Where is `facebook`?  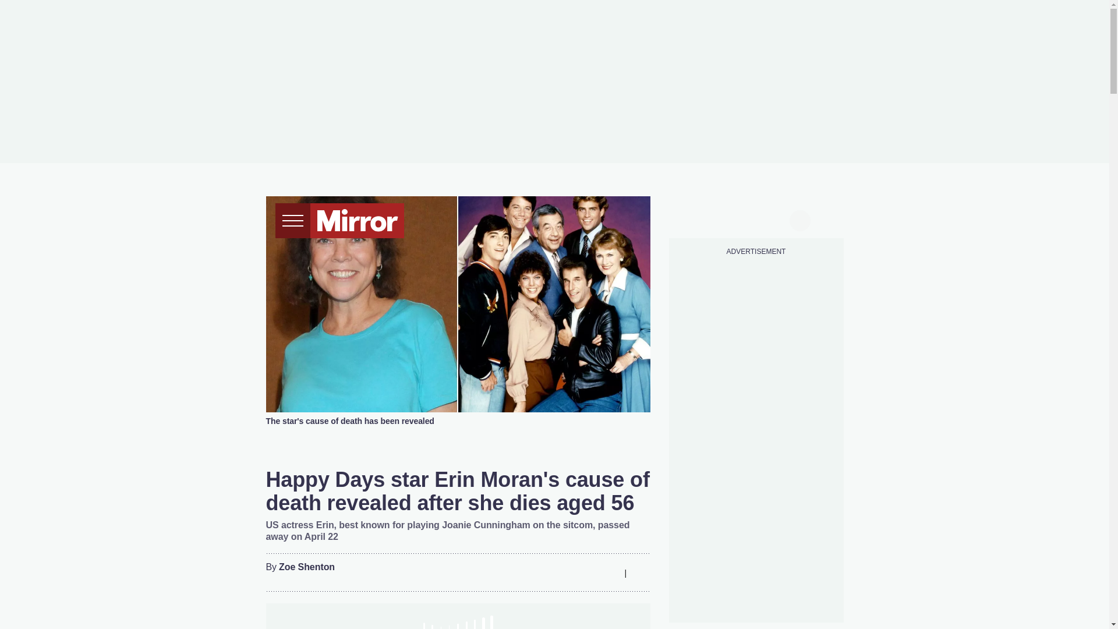
facebook is located at coordinates (689, 219).